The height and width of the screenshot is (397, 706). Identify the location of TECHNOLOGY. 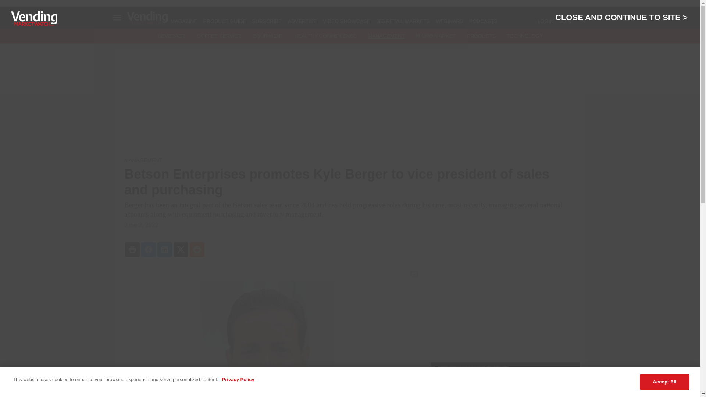
(525, 36).